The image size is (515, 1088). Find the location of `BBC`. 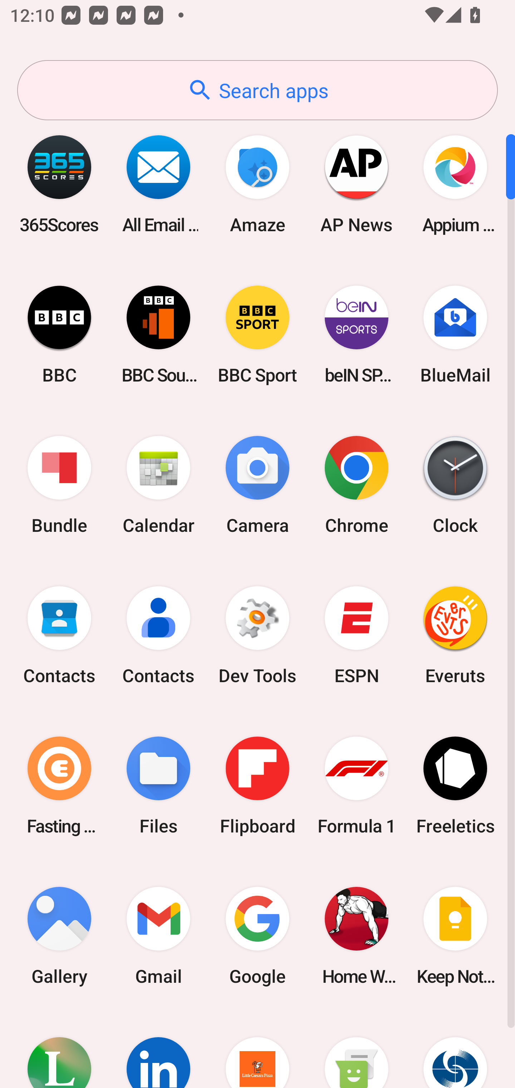

BBC is located at coordinates (59, 334).